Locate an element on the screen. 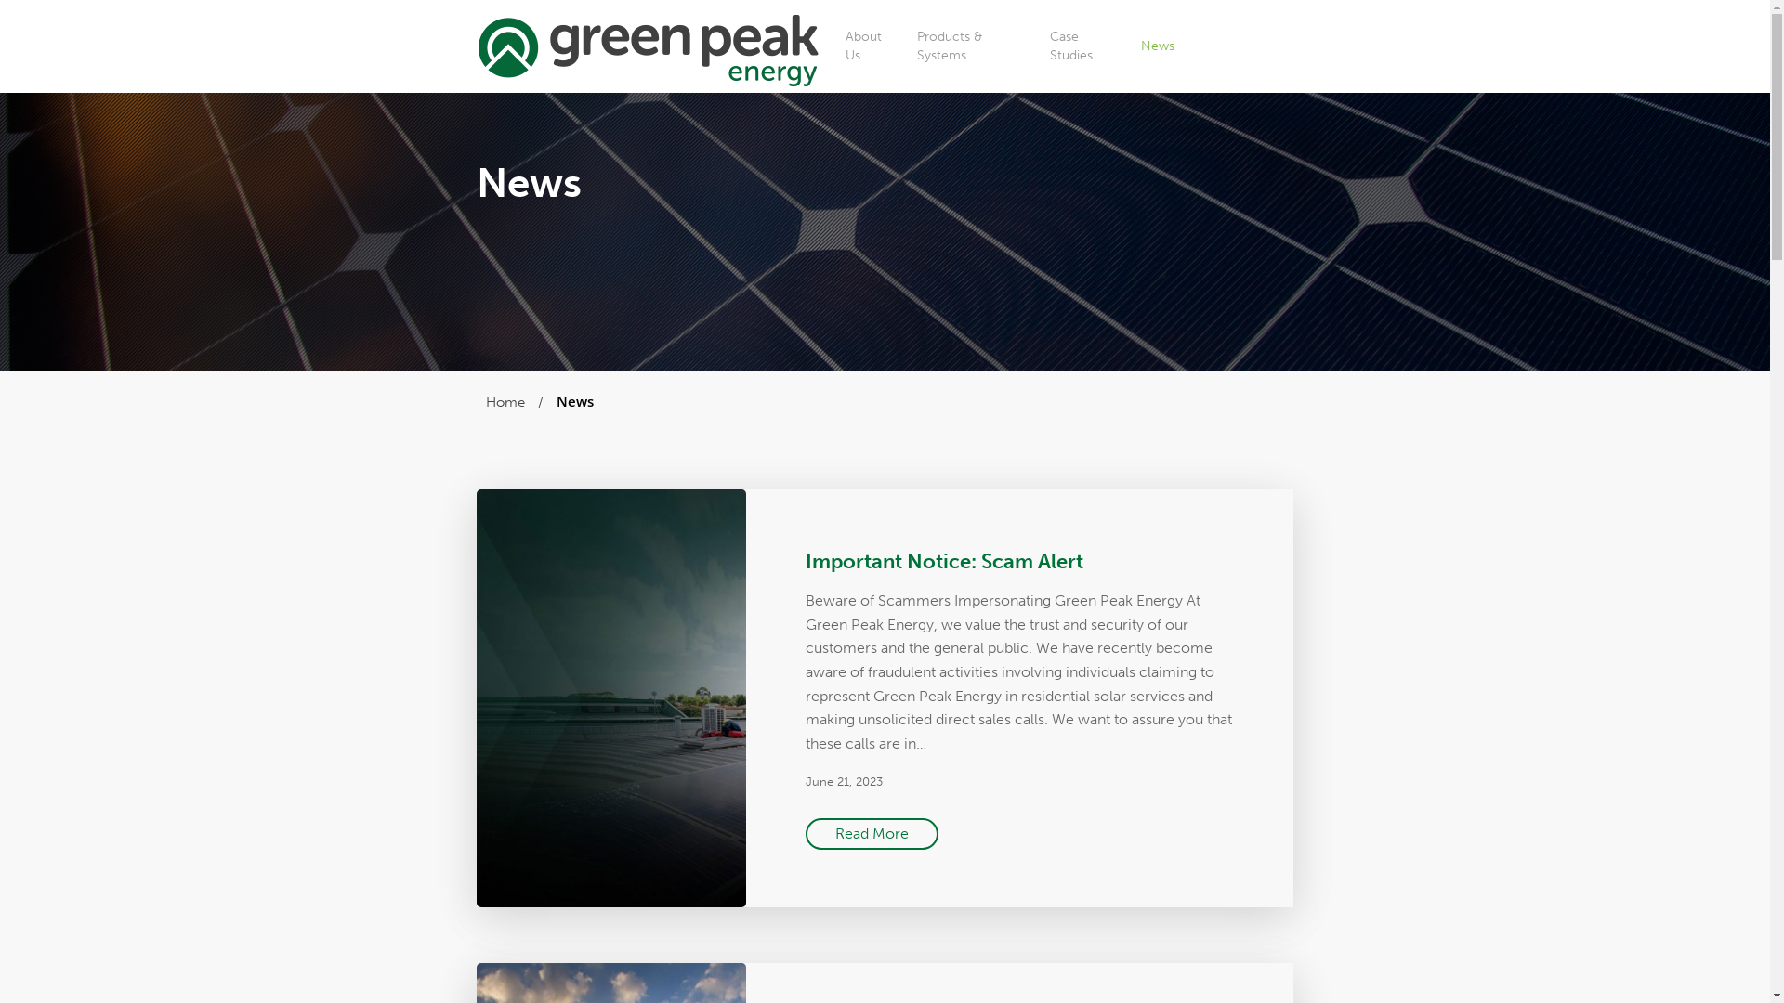 The height and width of the screenshot is (1003, 1784). Contact Us is located at coordinates (1243, 46).